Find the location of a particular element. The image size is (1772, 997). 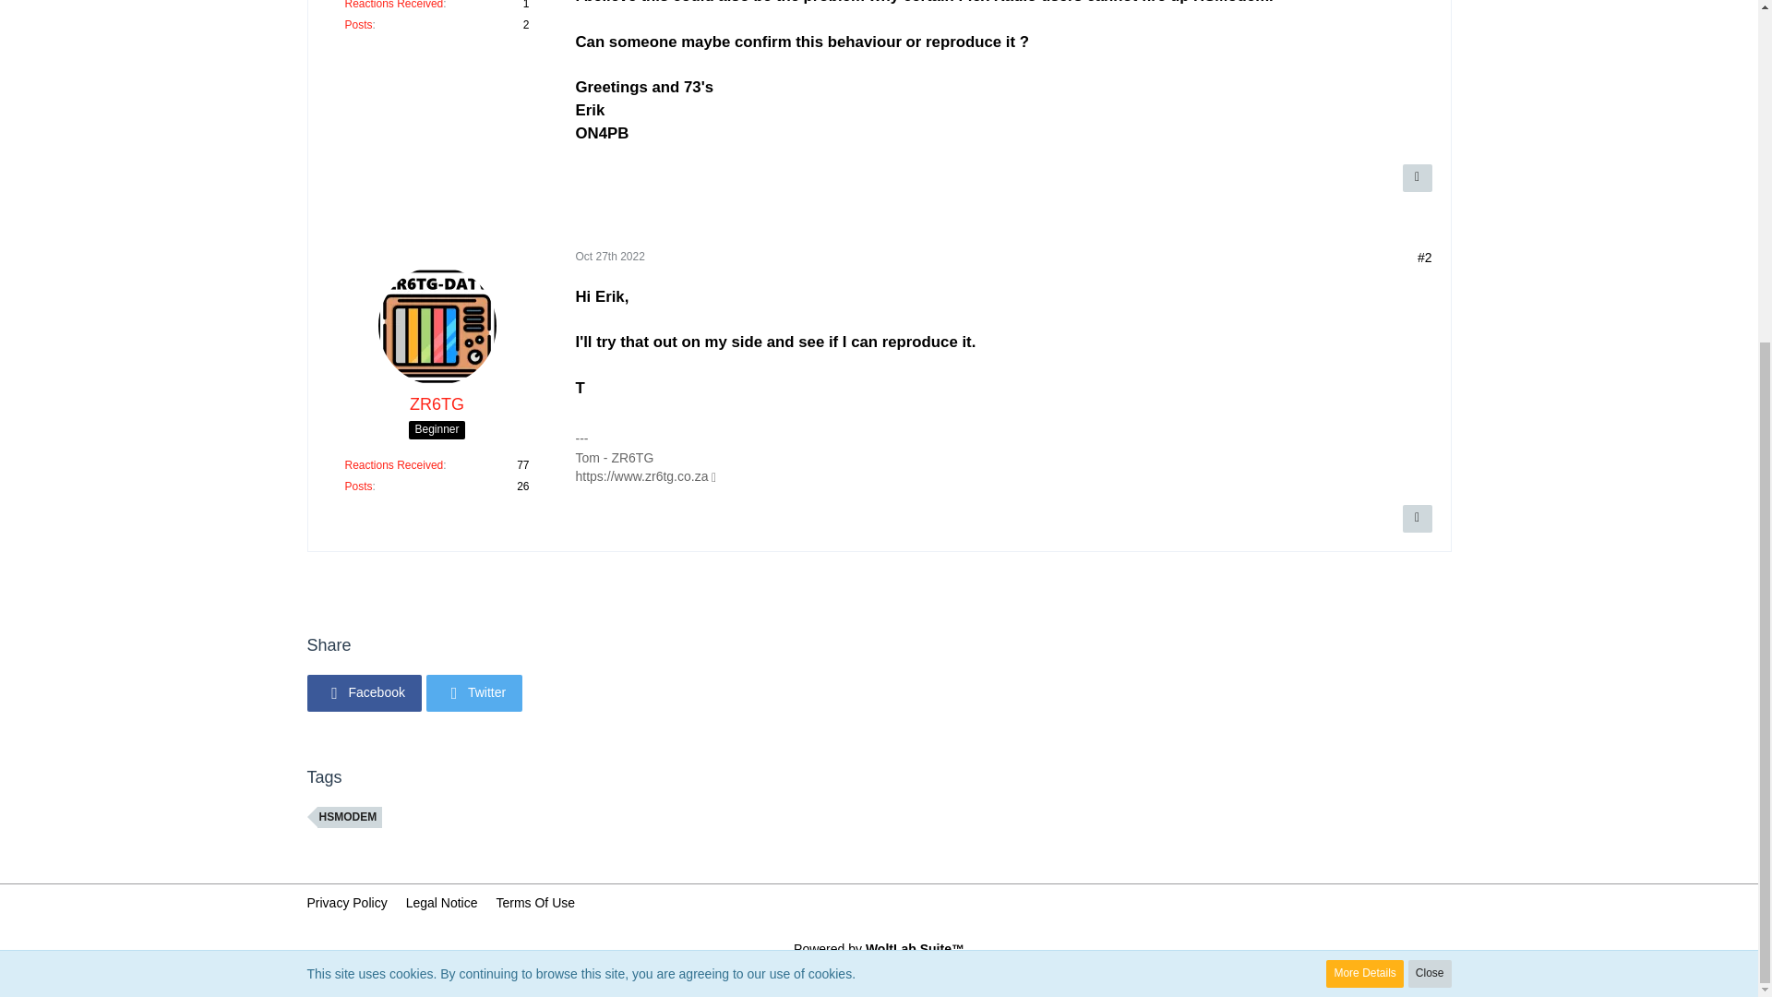

Posts is located at coordinates (358, 24).